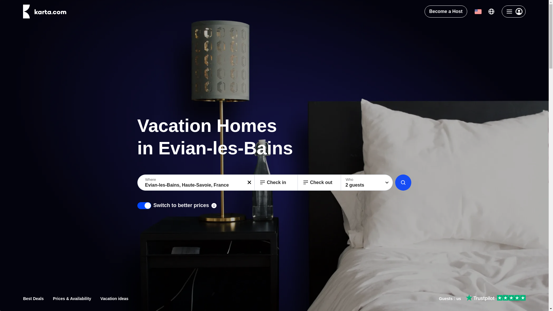 The width and height of the screenshot is (553, 311). What do you see at coordinates (196, 182) in the screenshot?
I see `Evian-les-Bains, Haute-Savoie, France` at bounding box center [196, 182].